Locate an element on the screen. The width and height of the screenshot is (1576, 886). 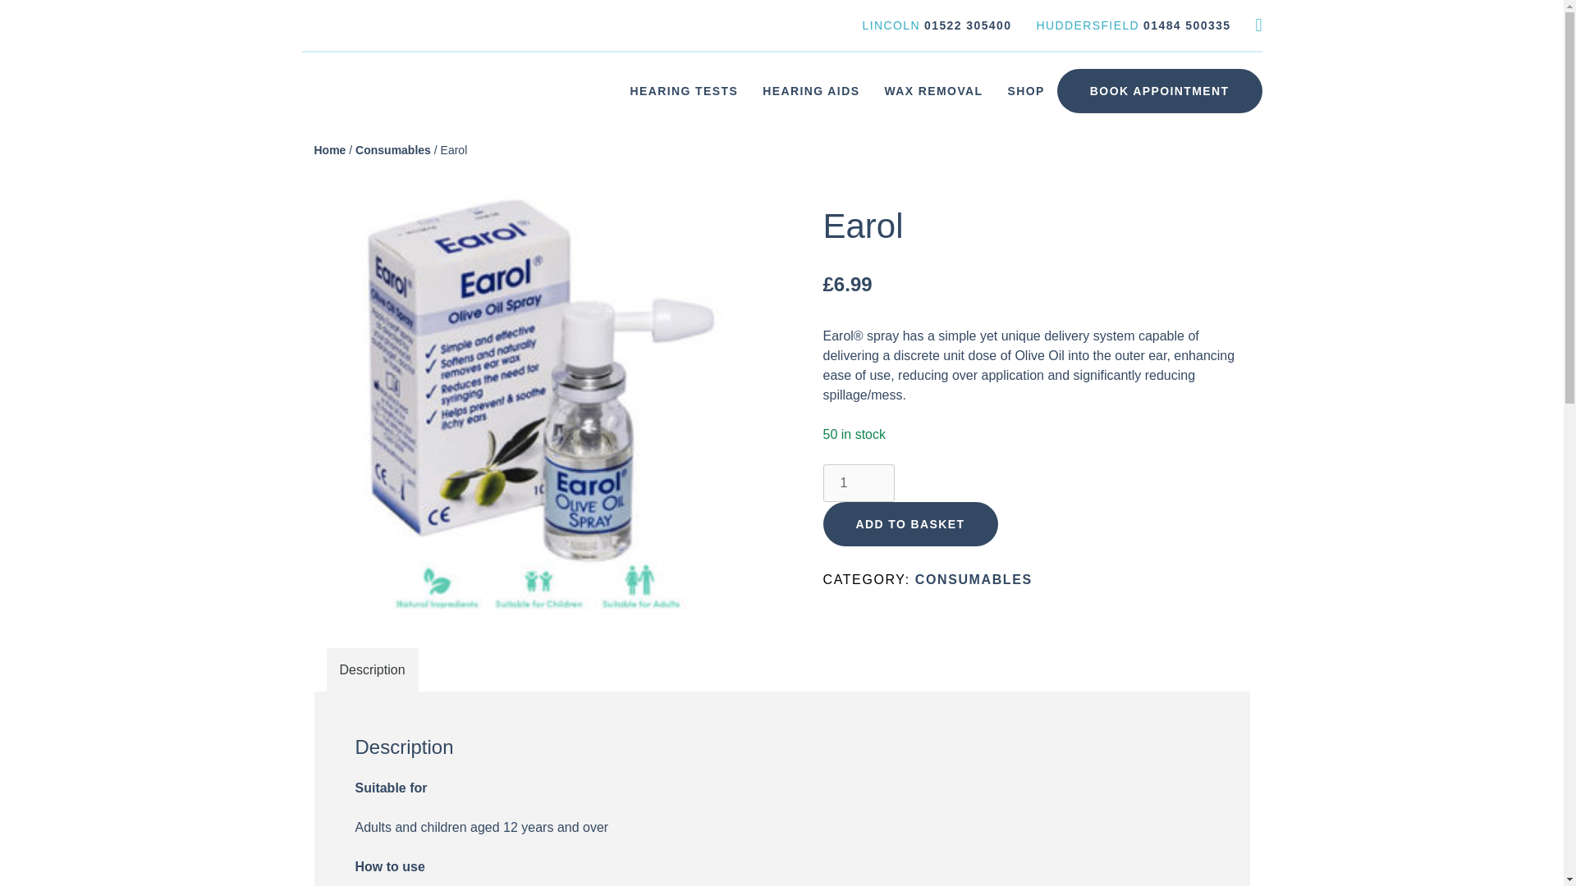
WAX REMOVAL is located at coordinates (932, 90).